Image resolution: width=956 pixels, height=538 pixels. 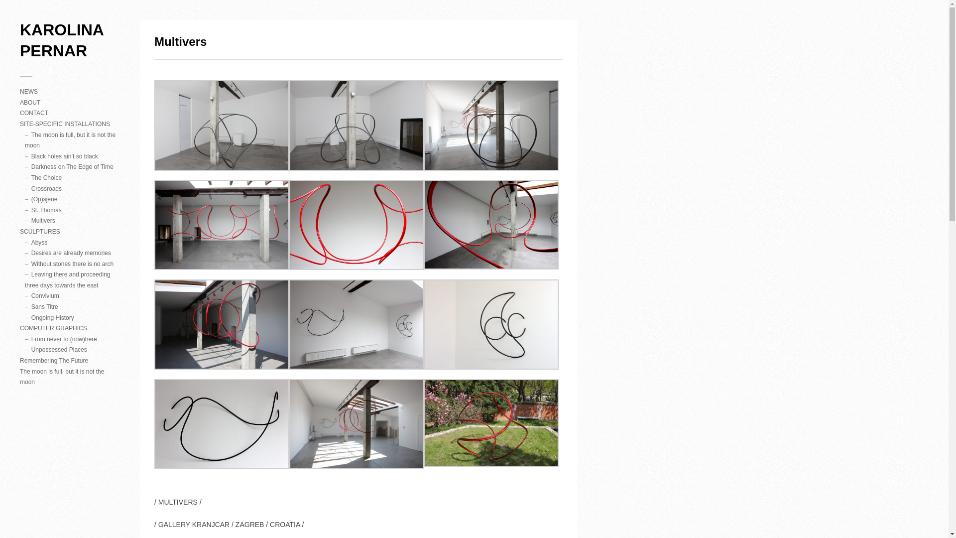 I want to click on Ongoing History, so click(x=53, y=317).